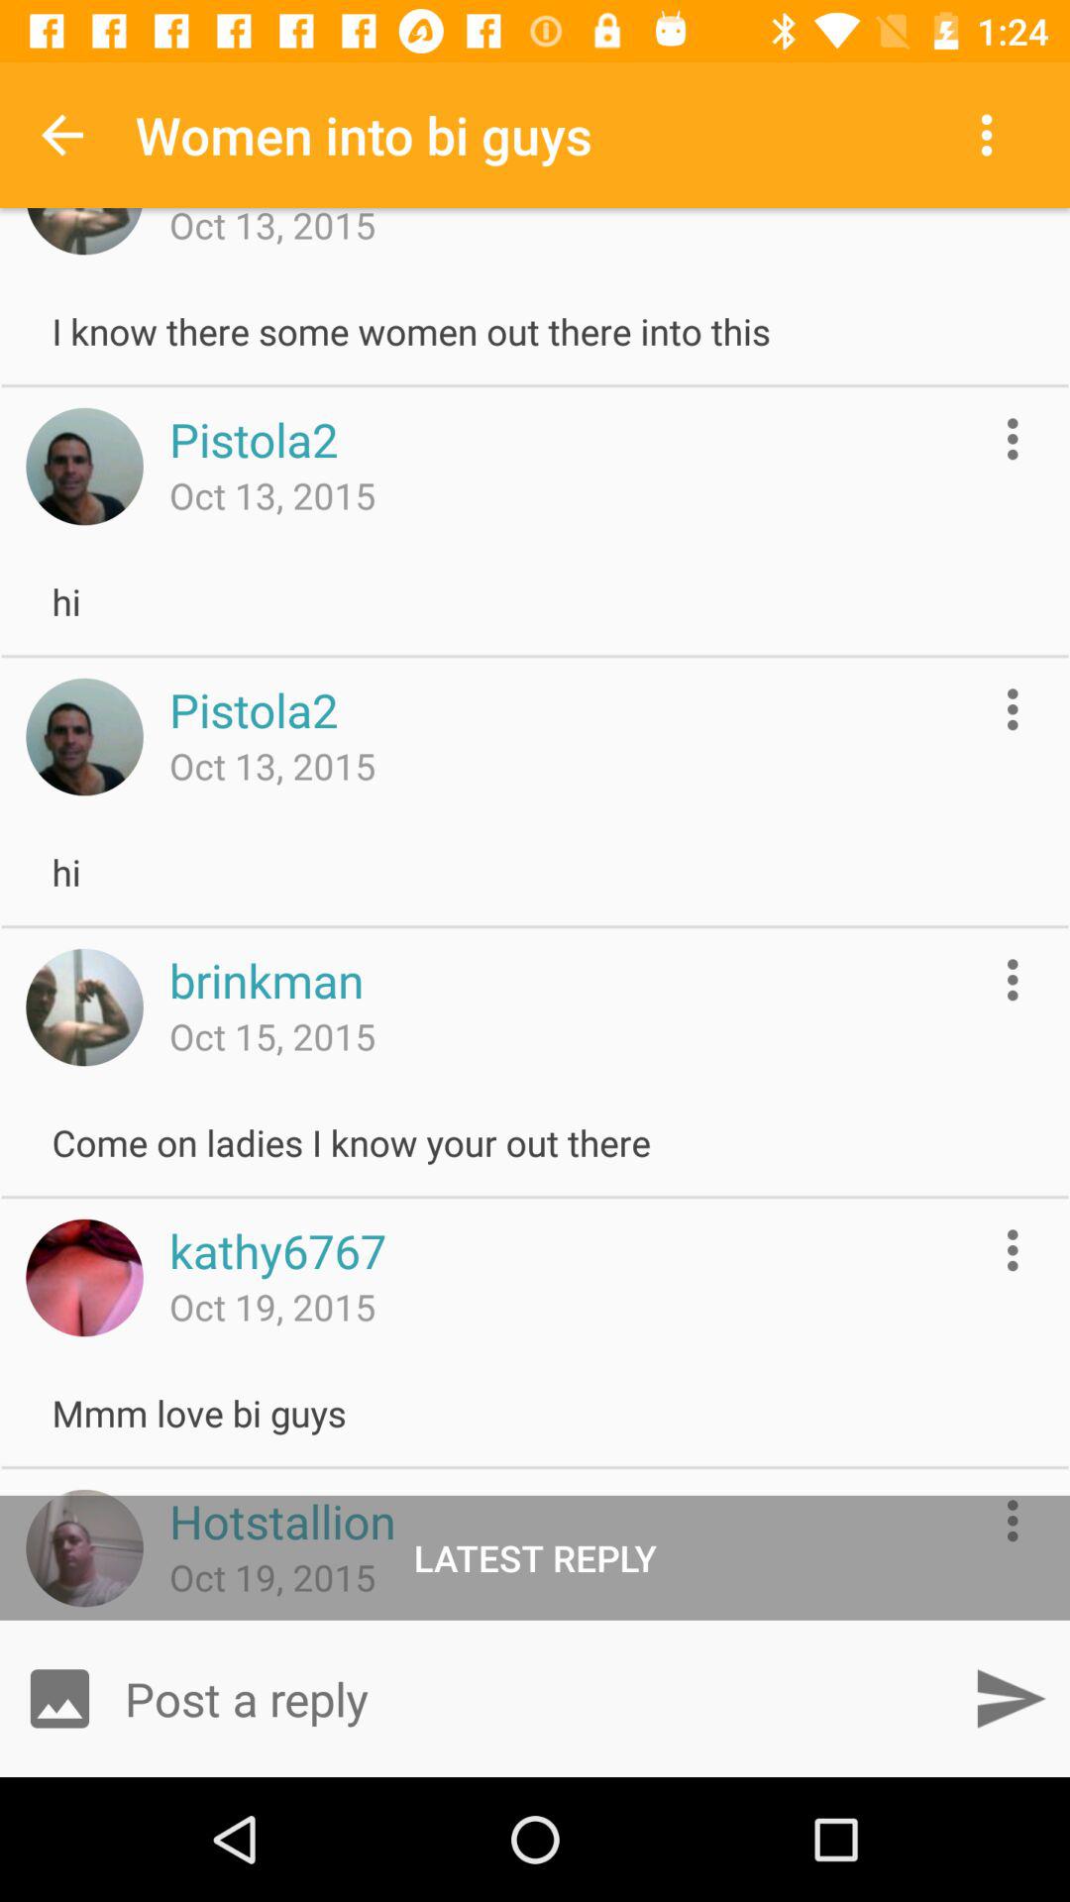 This screenshot has height=1902, width=1070. I want to click on more information, so click(1013, 709).